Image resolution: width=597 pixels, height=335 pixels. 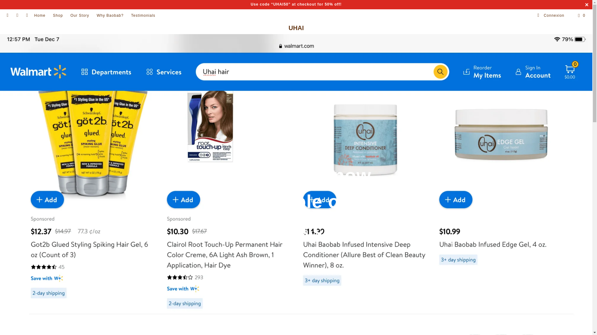 I want to click on Our Story, so click(x=80, y=16).